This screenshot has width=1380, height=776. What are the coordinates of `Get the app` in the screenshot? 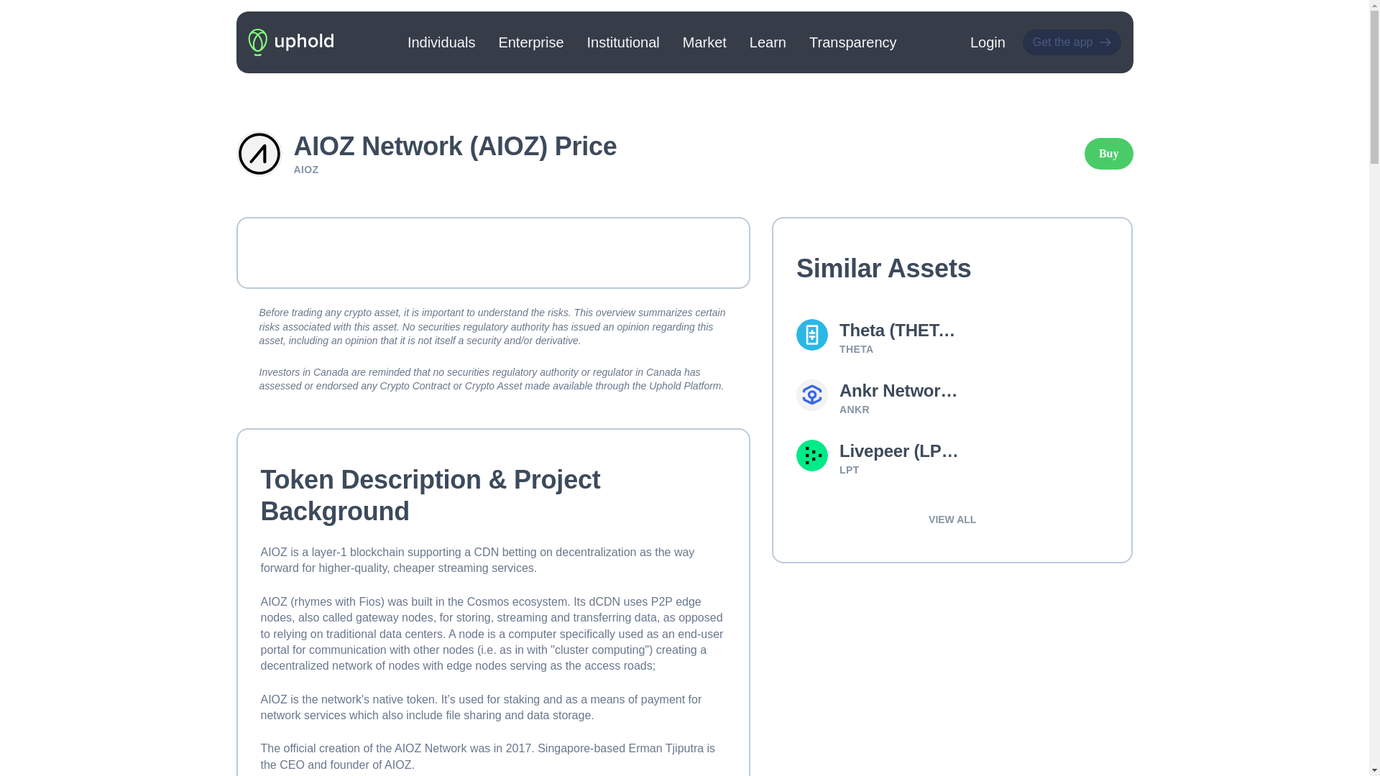 It's located at (1072, 42).